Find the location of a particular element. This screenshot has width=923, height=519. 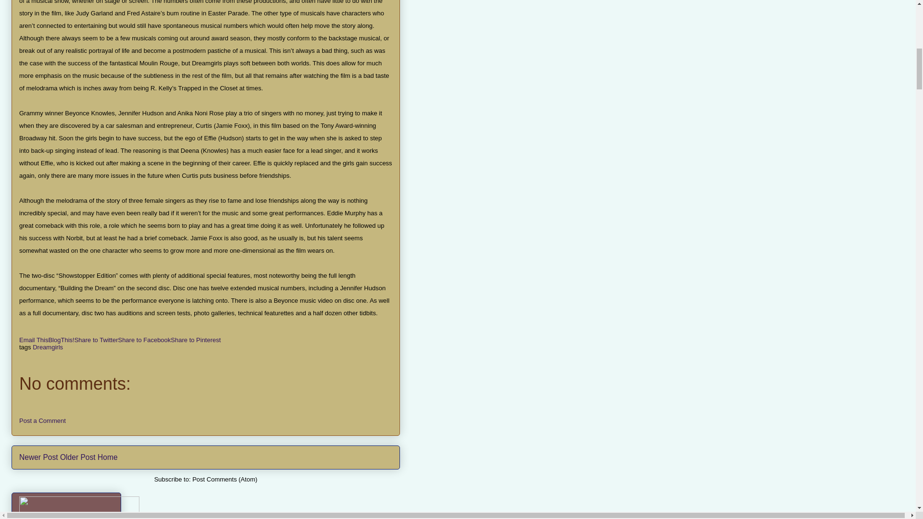

Dreamgirls is located at coordinates (47, 347).